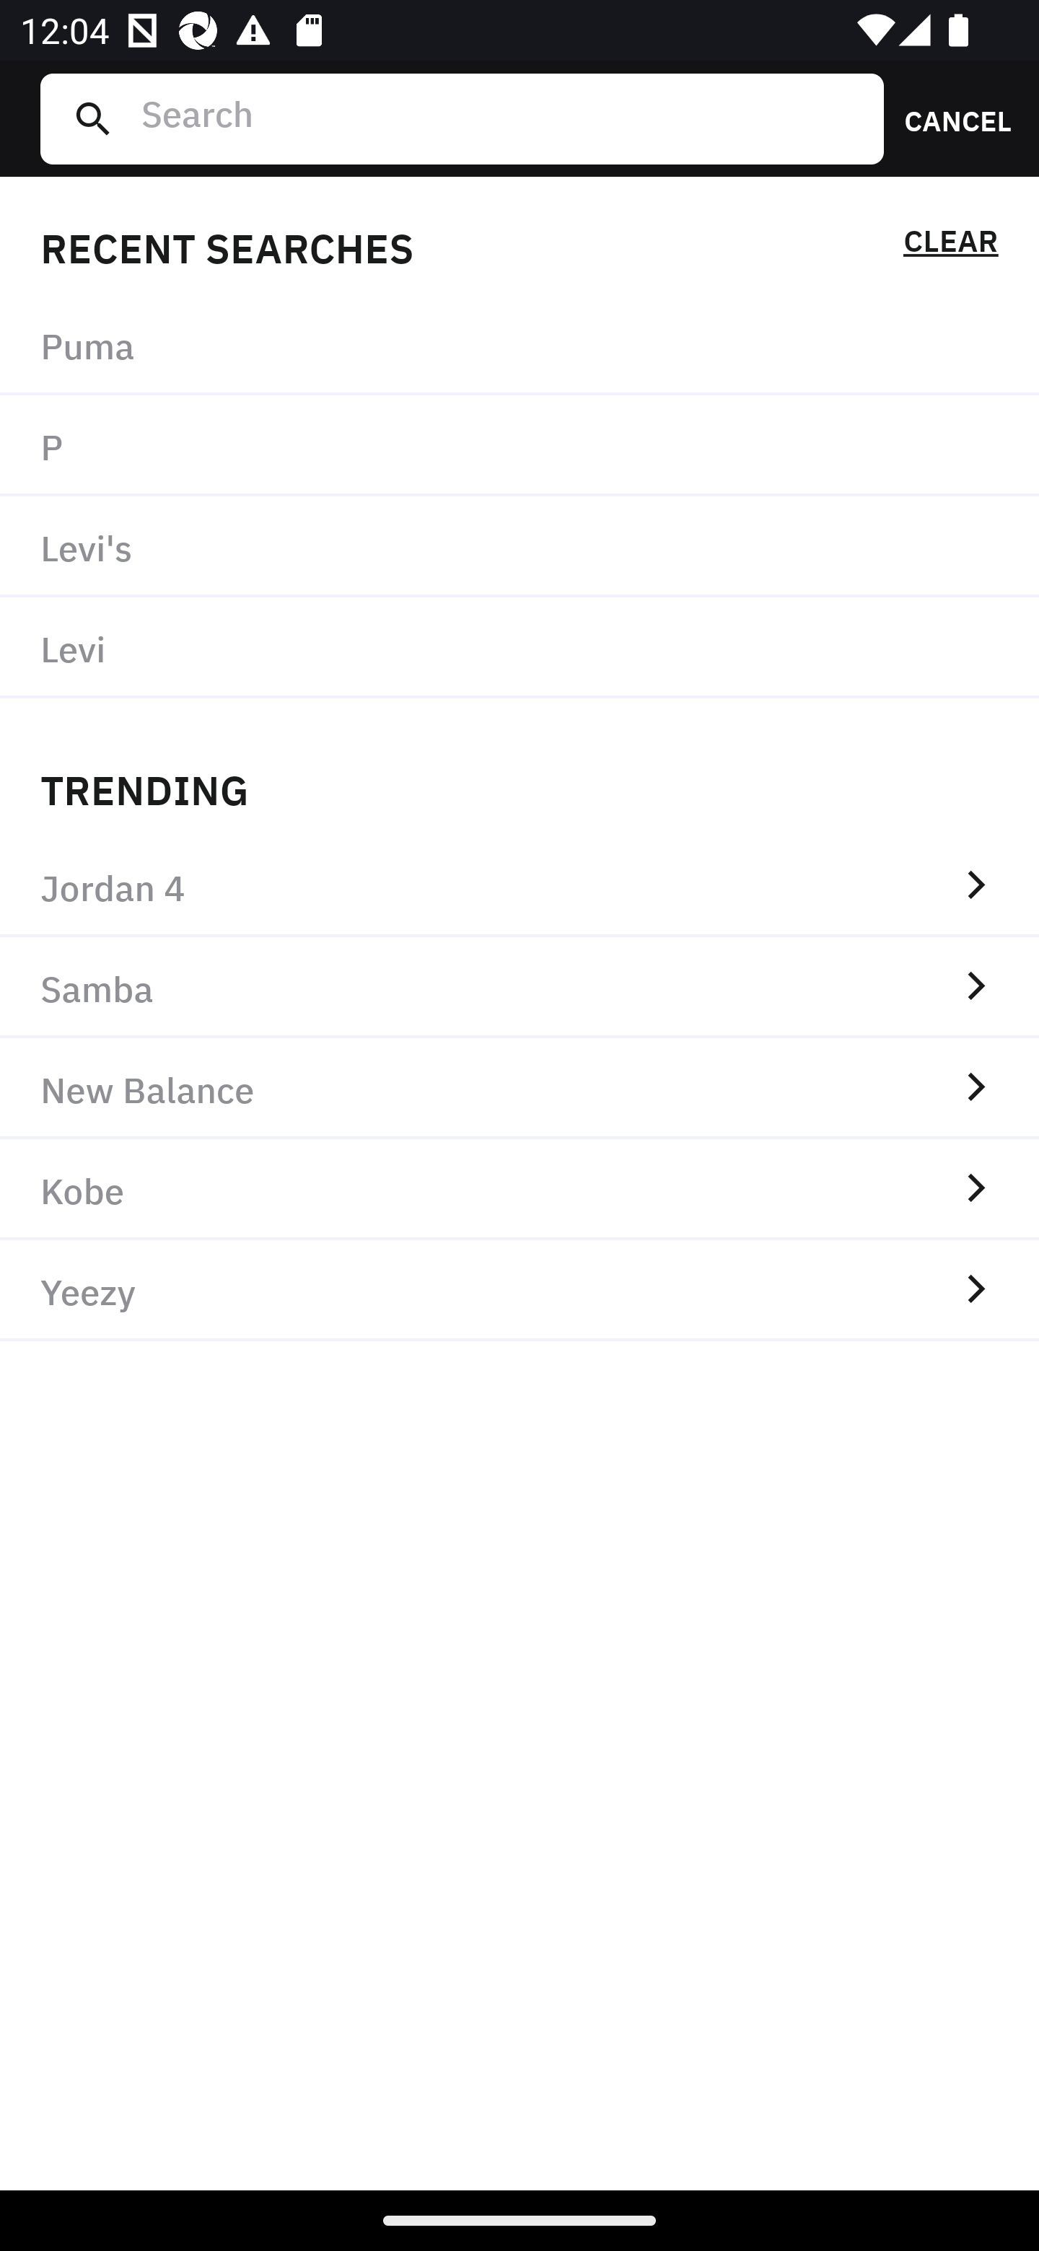  Describe the element at coordinates (519, 1088) in the screenshot. I see `New Balance ` at that location.